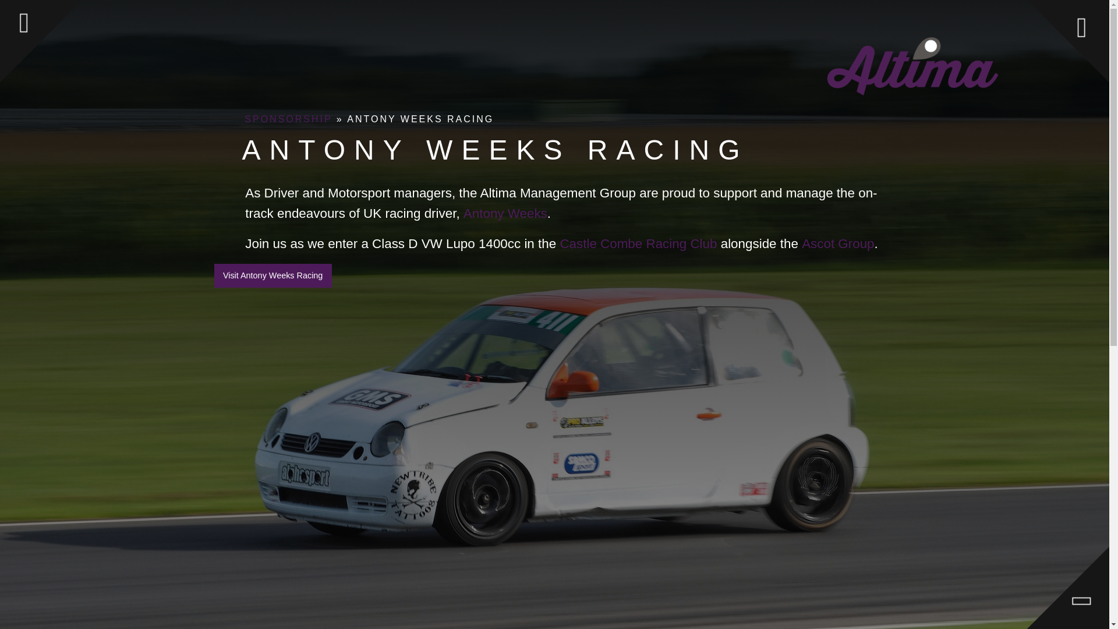 This screenshot has width=1118, height=629. I want to click on Ascot Group, so click(837, 243).